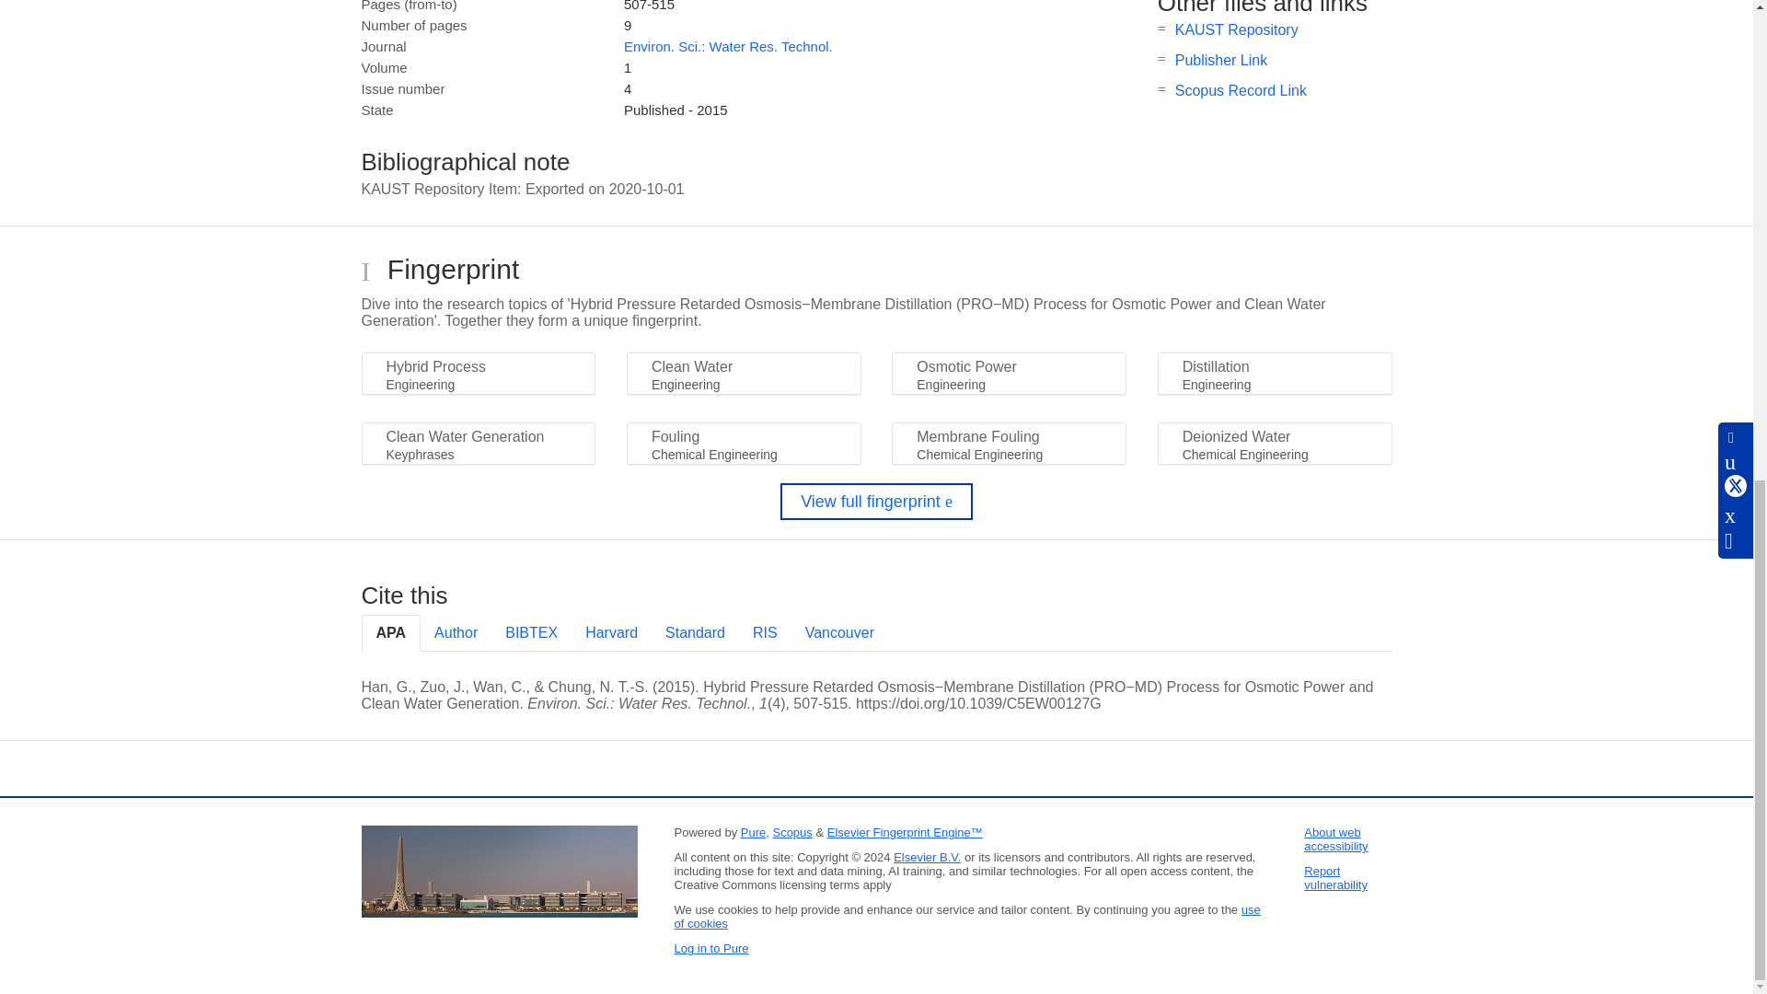  What do you see at coordinates (876, 501) in the screenshot?
I see `View full fingerprint` at bounding box center [876, 501].